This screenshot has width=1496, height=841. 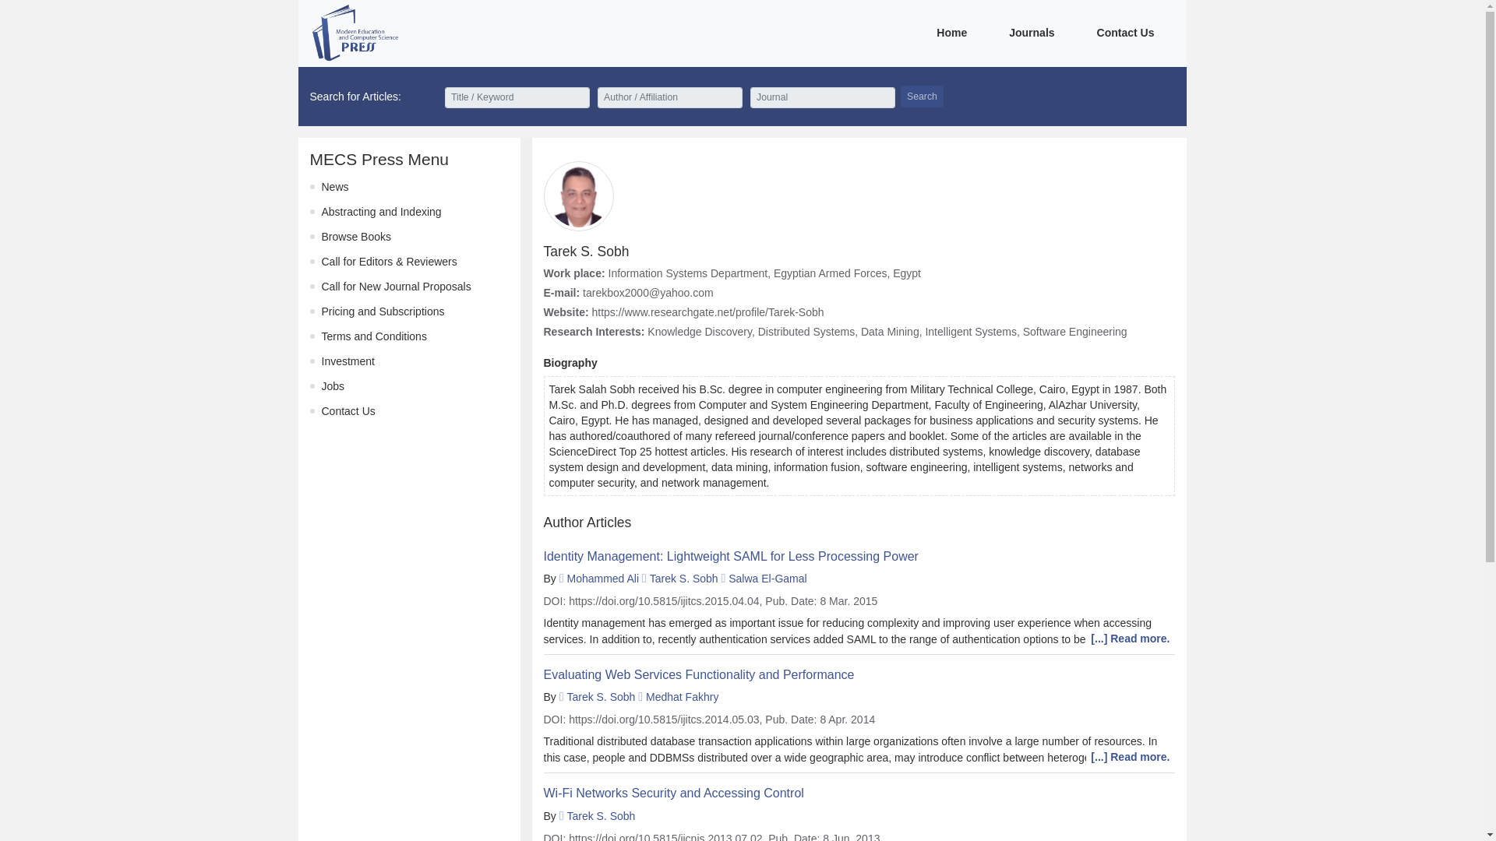 What do you see at coordinates (683, 578) in the screenshot?
I see `Tarek S. Sobh` at bounding box center [683, 578].